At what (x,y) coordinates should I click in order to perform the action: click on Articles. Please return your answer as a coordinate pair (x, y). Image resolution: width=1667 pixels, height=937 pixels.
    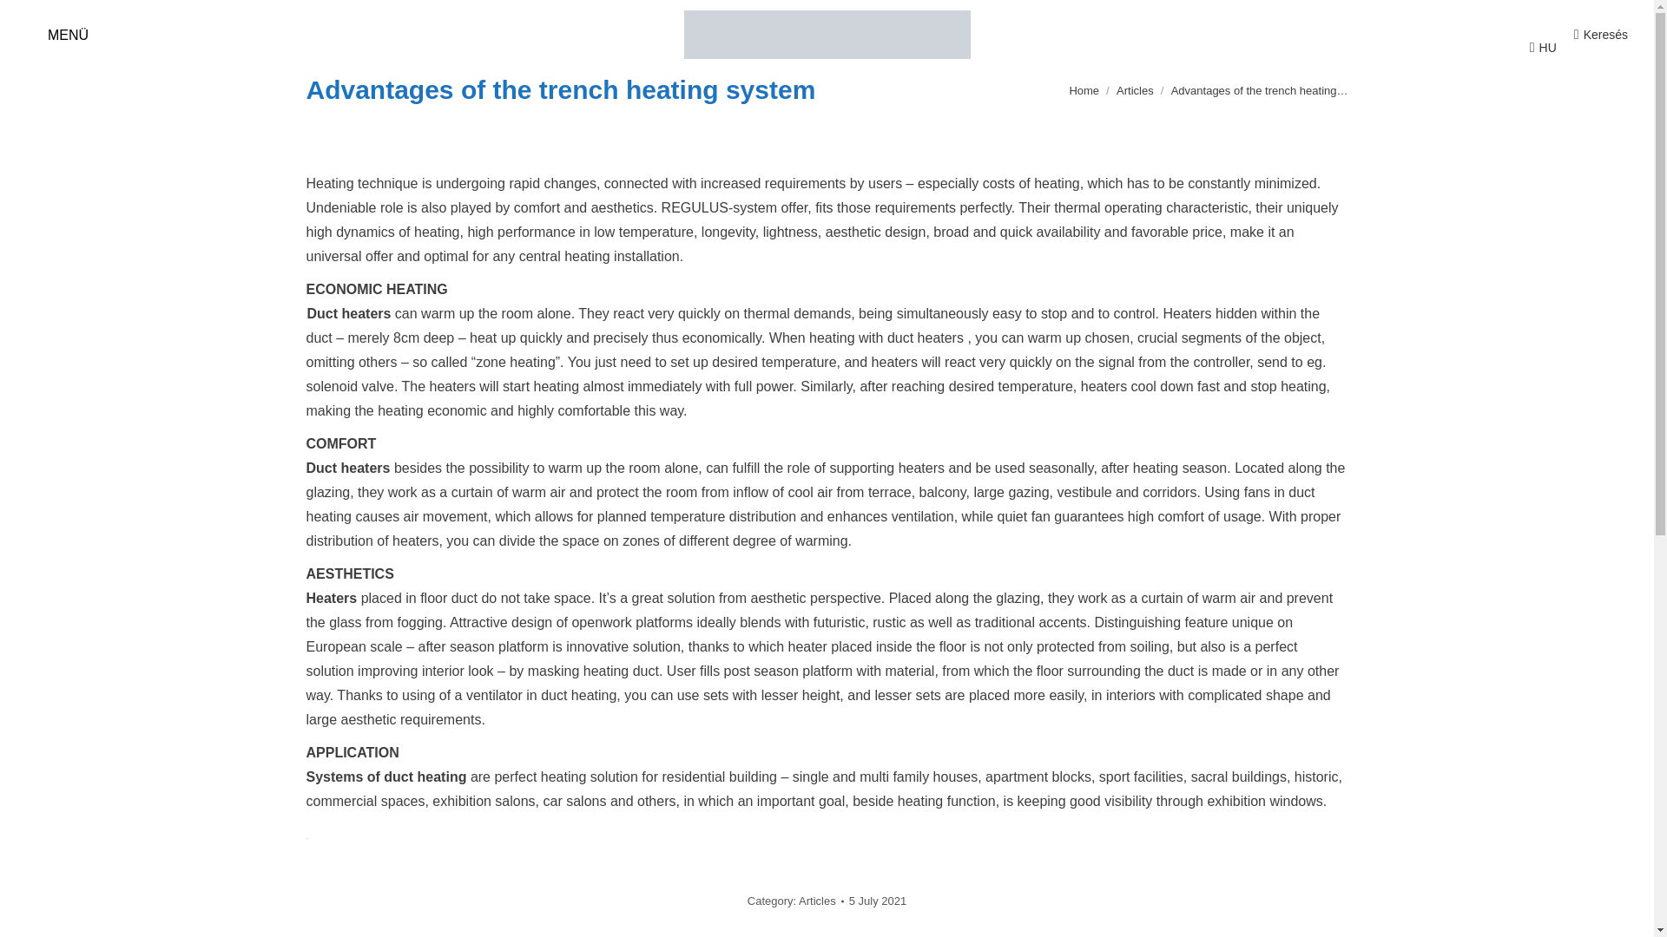
    Looking at the image, I should click on (1135, 90).